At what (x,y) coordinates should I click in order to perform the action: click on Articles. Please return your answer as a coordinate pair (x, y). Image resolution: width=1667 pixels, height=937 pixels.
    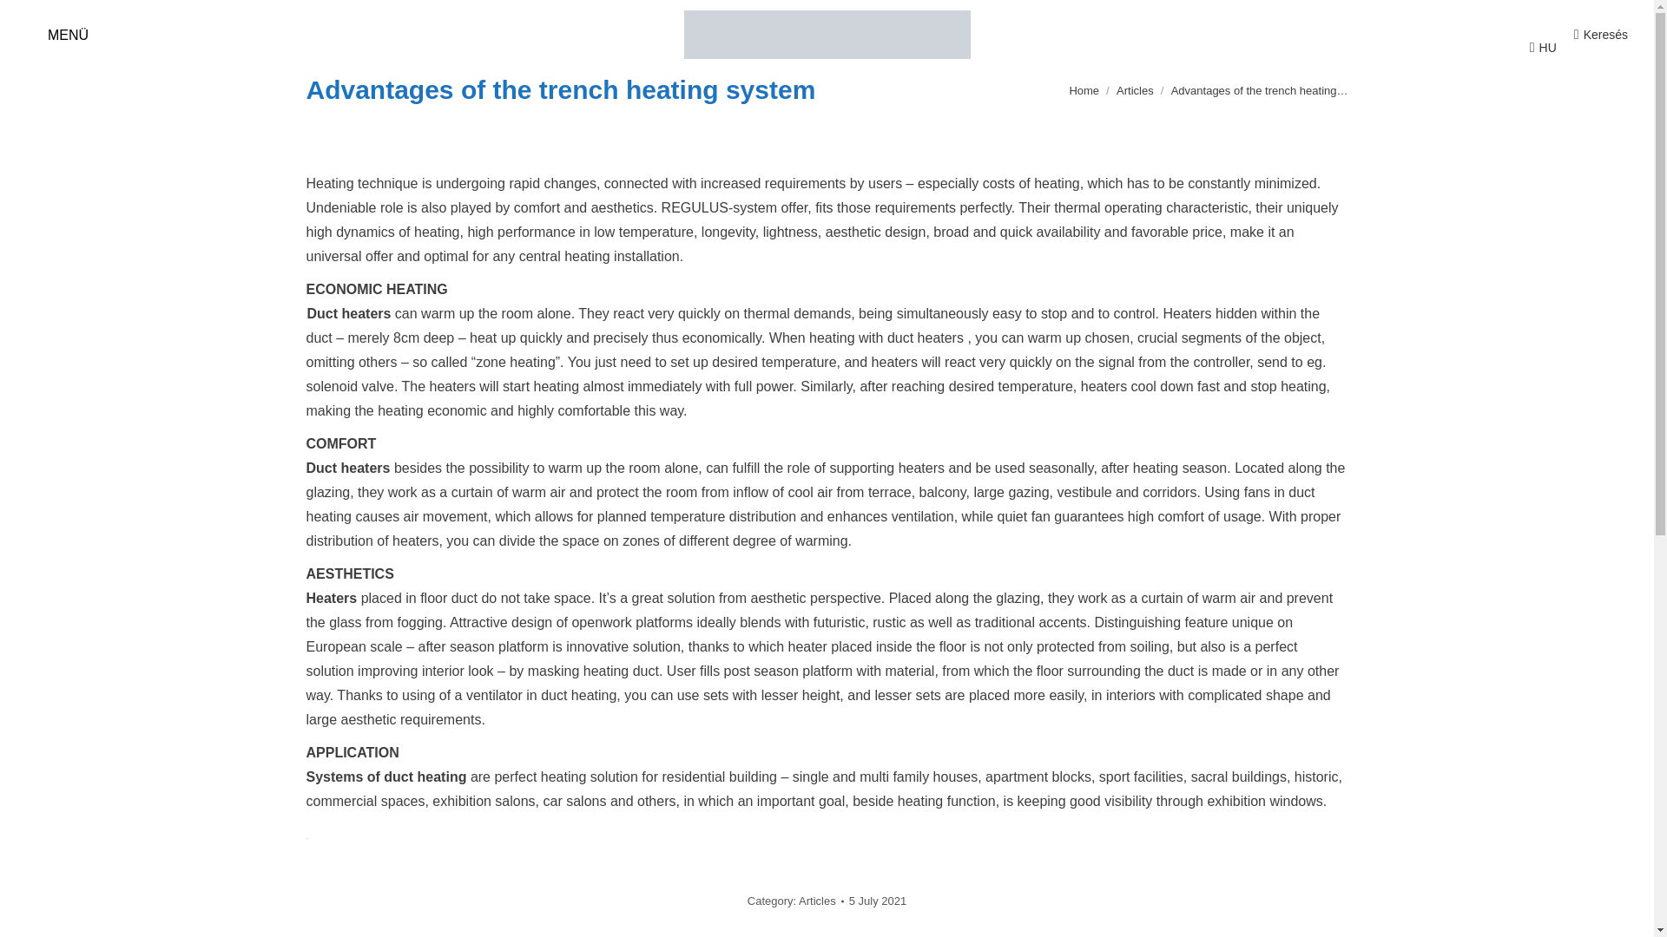
    Looking at the image, I should click on (1135, 90).